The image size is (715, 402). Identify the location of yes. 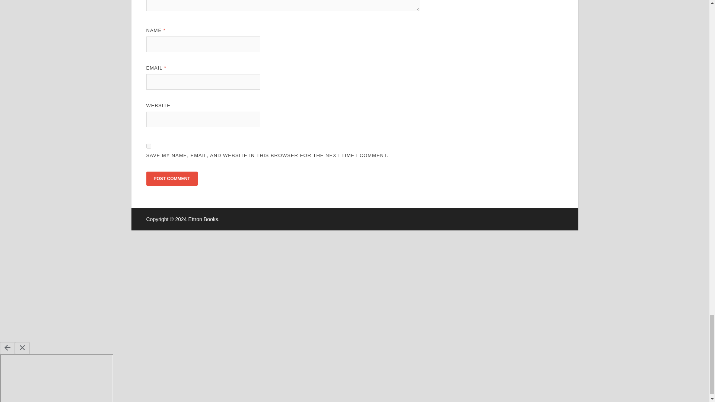
(148, 146).